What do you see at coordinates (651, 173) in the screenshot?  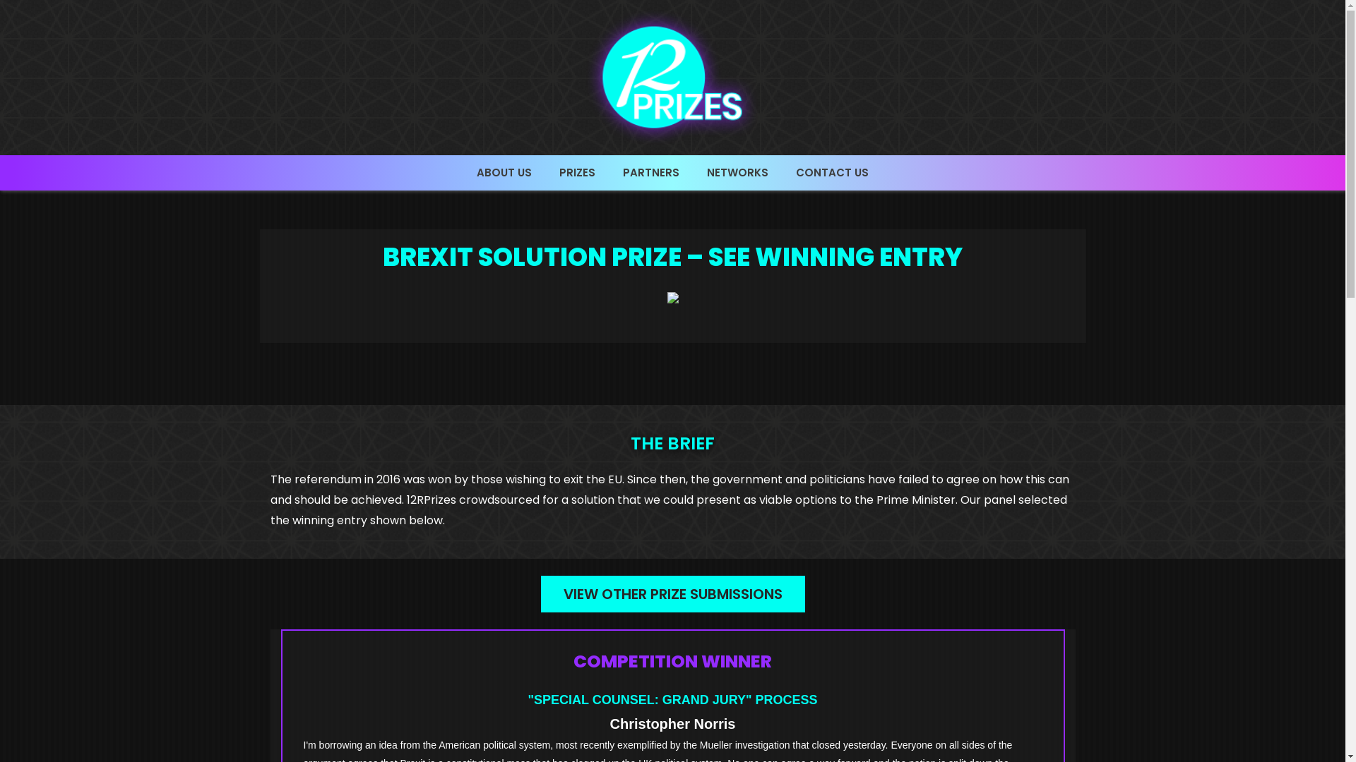 I see `PARTNERS` at bounding box center [651, 173].